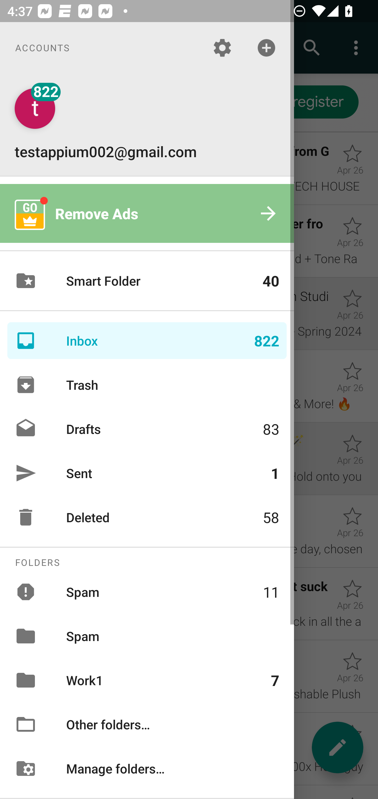 The width and height of the screenshot is (378, 799). Describe the element at coordinates (147, 428) in the screenshot. I see `Drafts 83` at that location.